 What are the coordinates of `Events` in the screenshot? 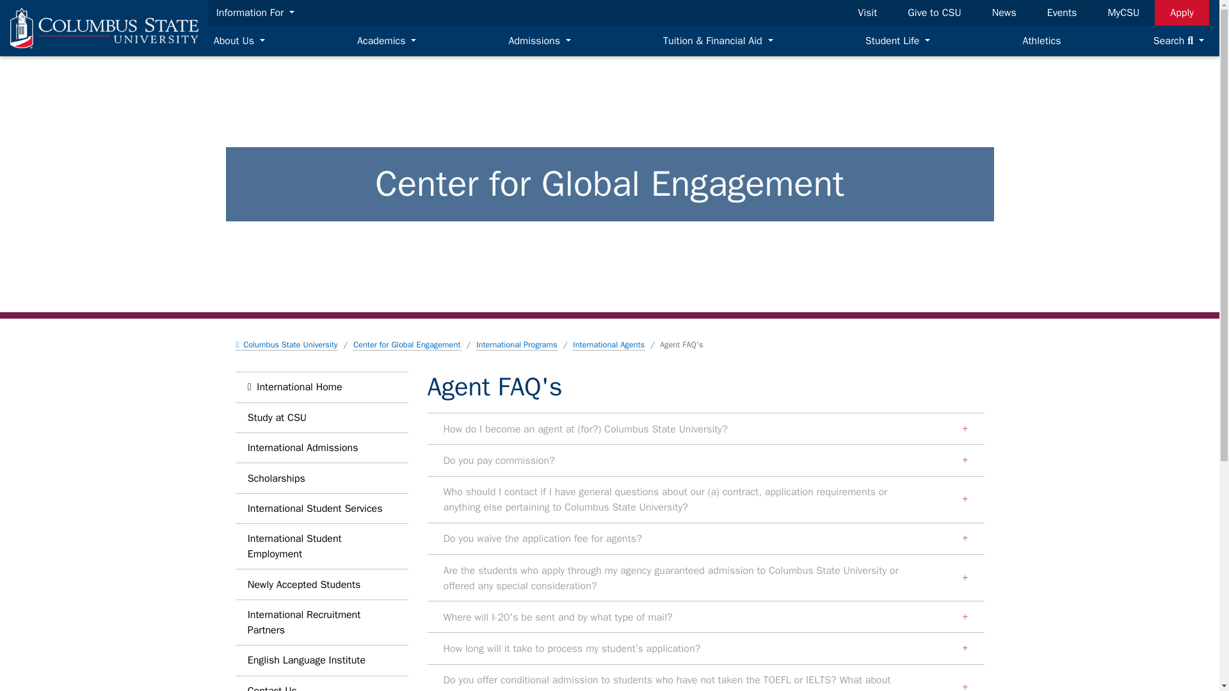 It's located at (1063, 13).